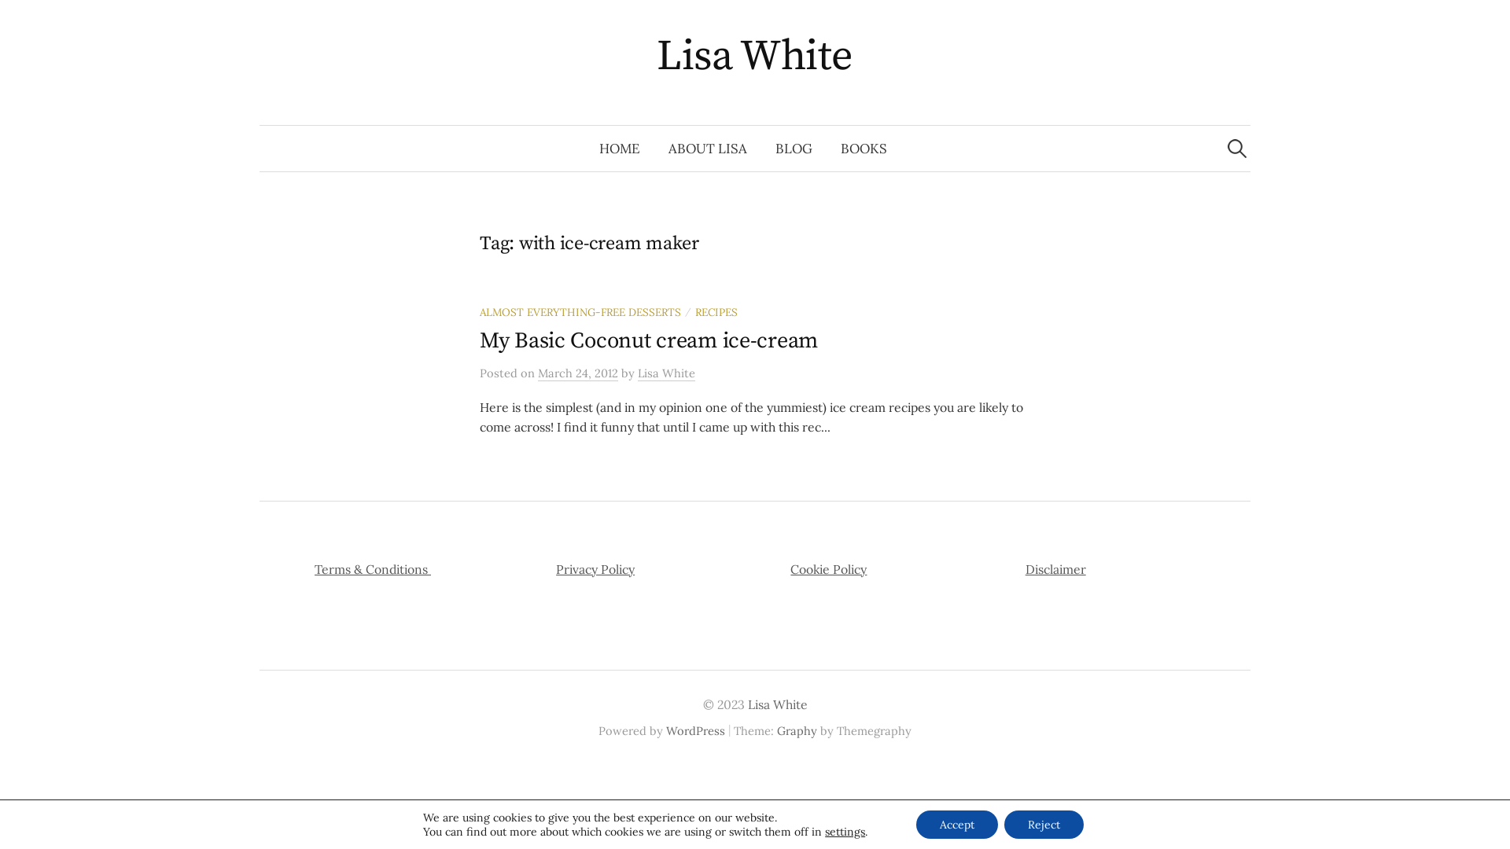 This screenshot has width=1510, height=849. What do you see at coordinates (794, 149) in the screenshot?
I see `BLOG` at bounding box center [794, 149].